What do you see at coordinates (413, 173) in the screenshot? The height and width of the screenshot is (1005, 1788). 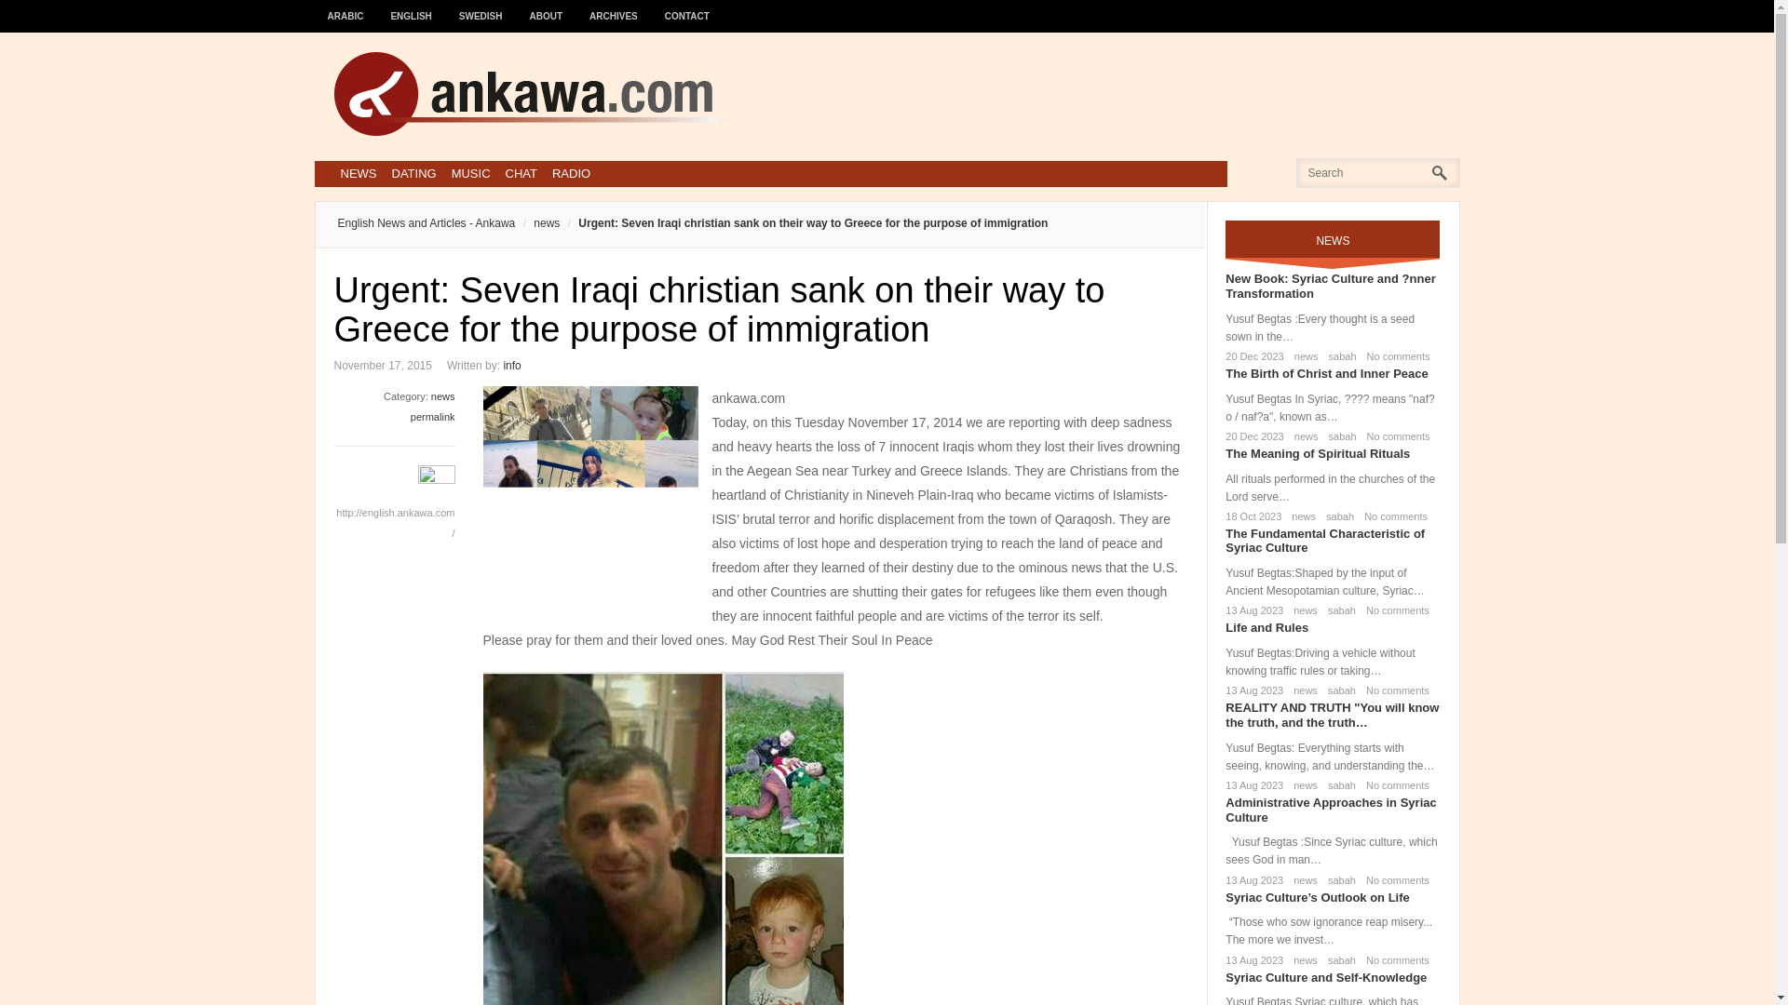 I see `DATING` at bounding box center [413, 173].